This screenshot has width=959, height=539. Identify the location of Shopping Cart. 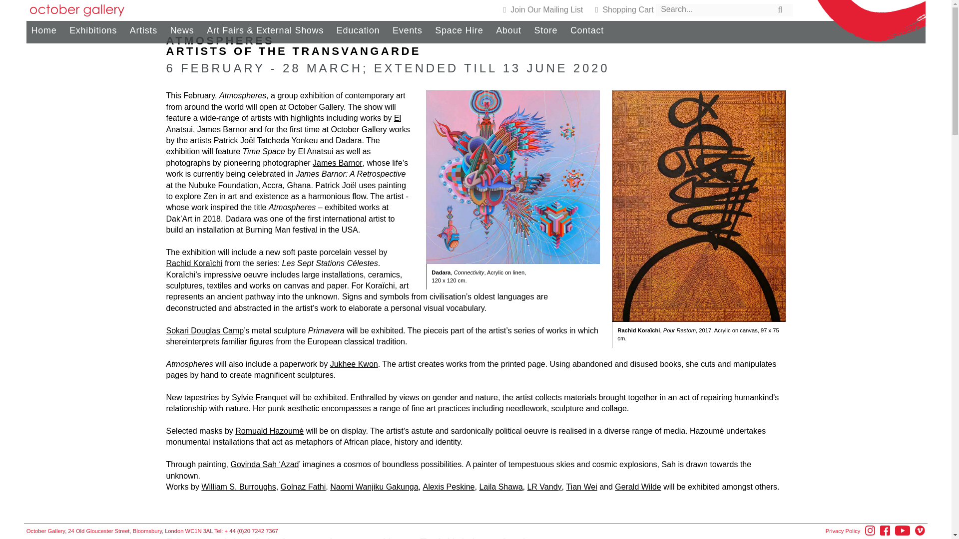
(543, 9).